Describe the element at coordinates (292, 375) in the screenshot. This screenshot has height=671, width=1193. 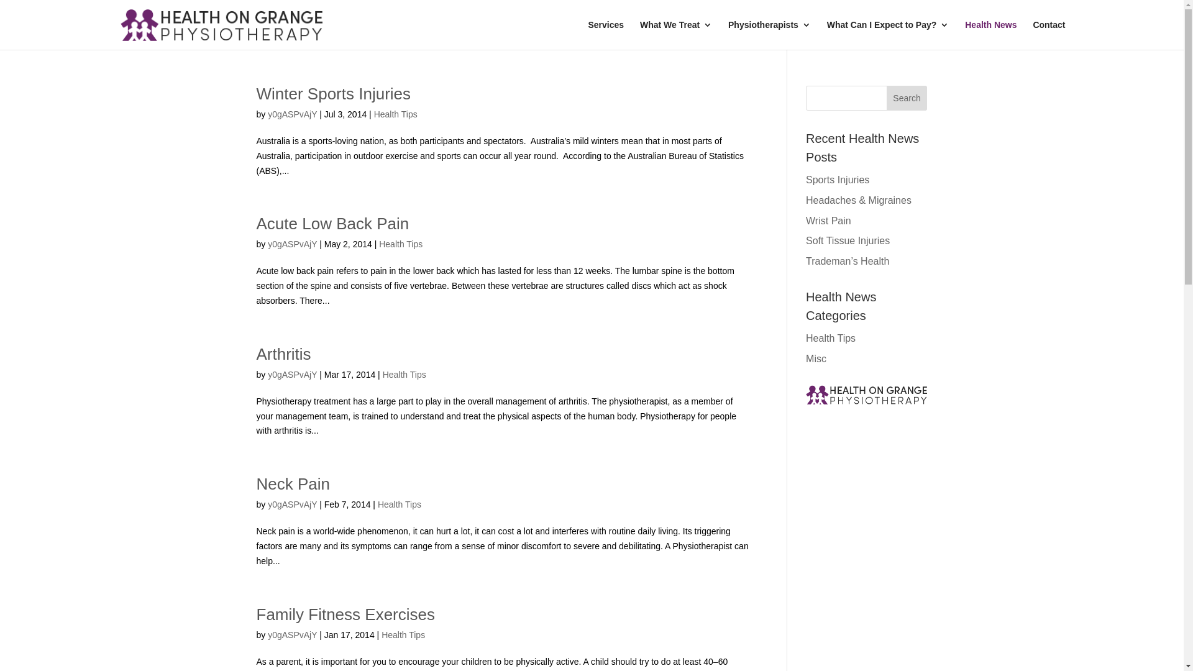
I see `y0gASPvAjY` at that location.